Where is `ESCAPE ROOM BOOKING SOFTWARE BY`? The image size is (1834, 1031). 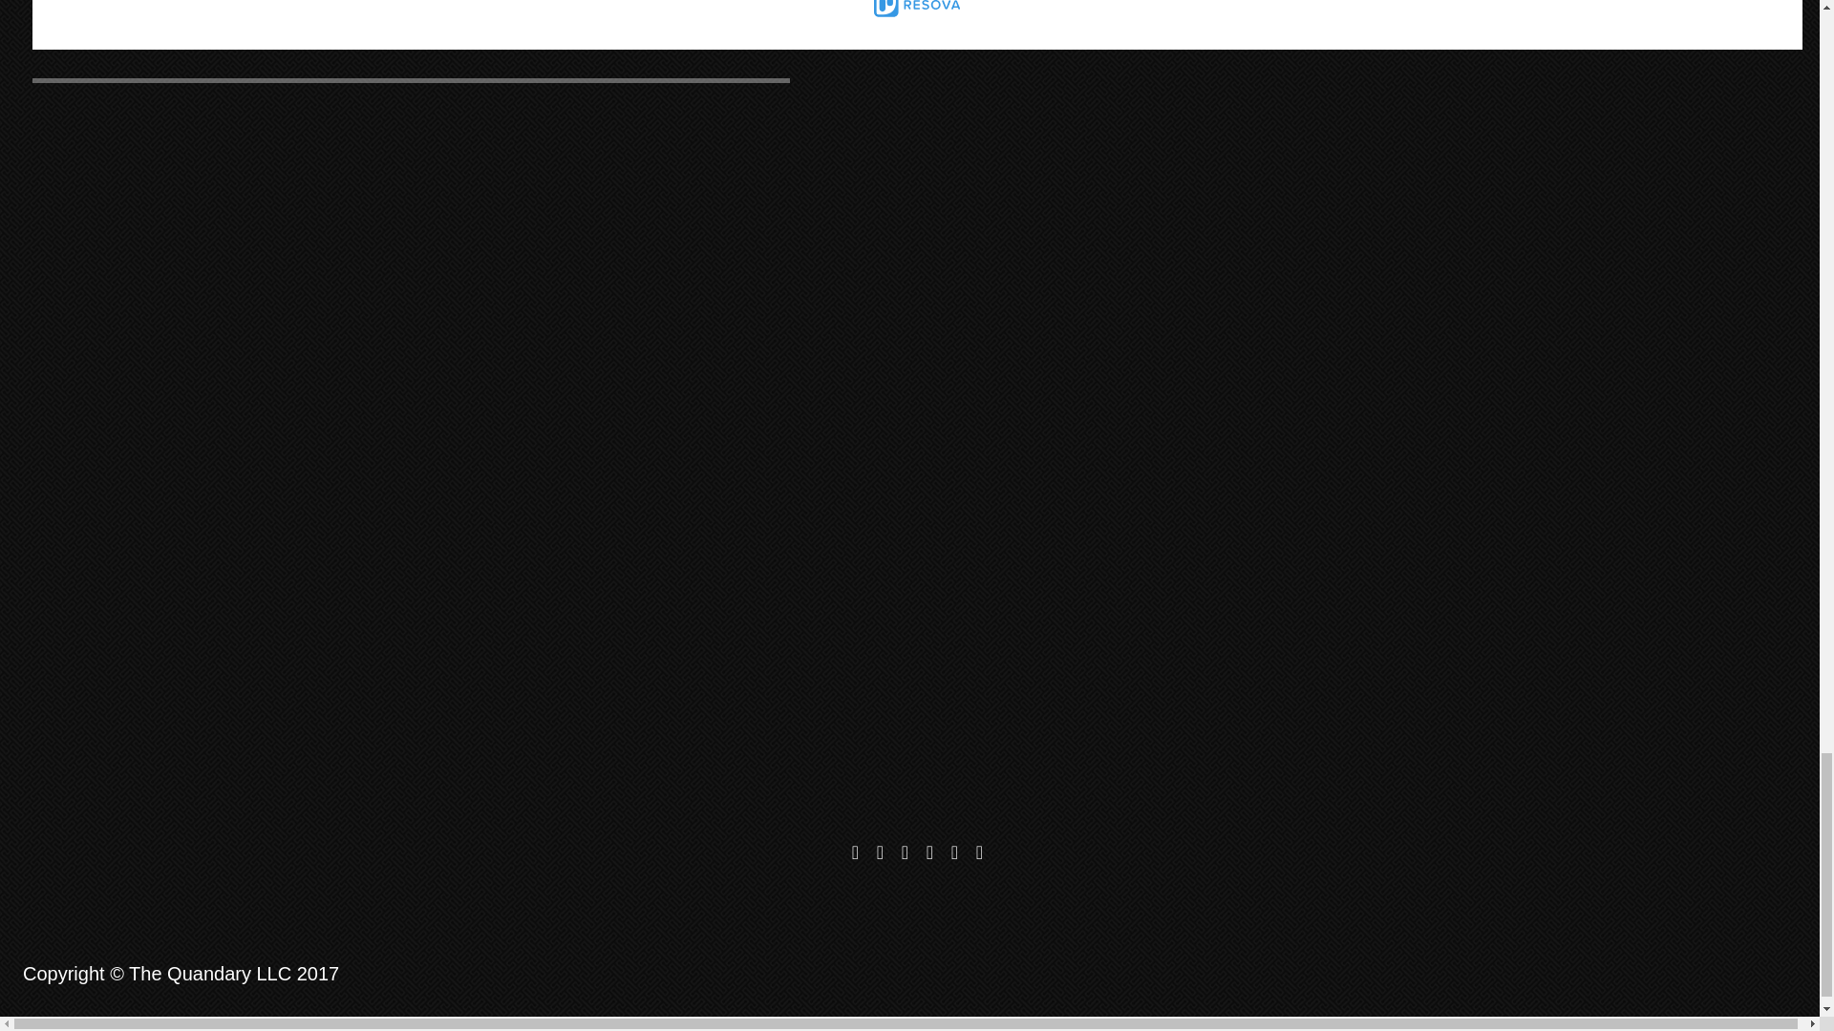 ESCAPE ROOM BOOKING SOFTWARE BY is located at coordinates (917, 9).